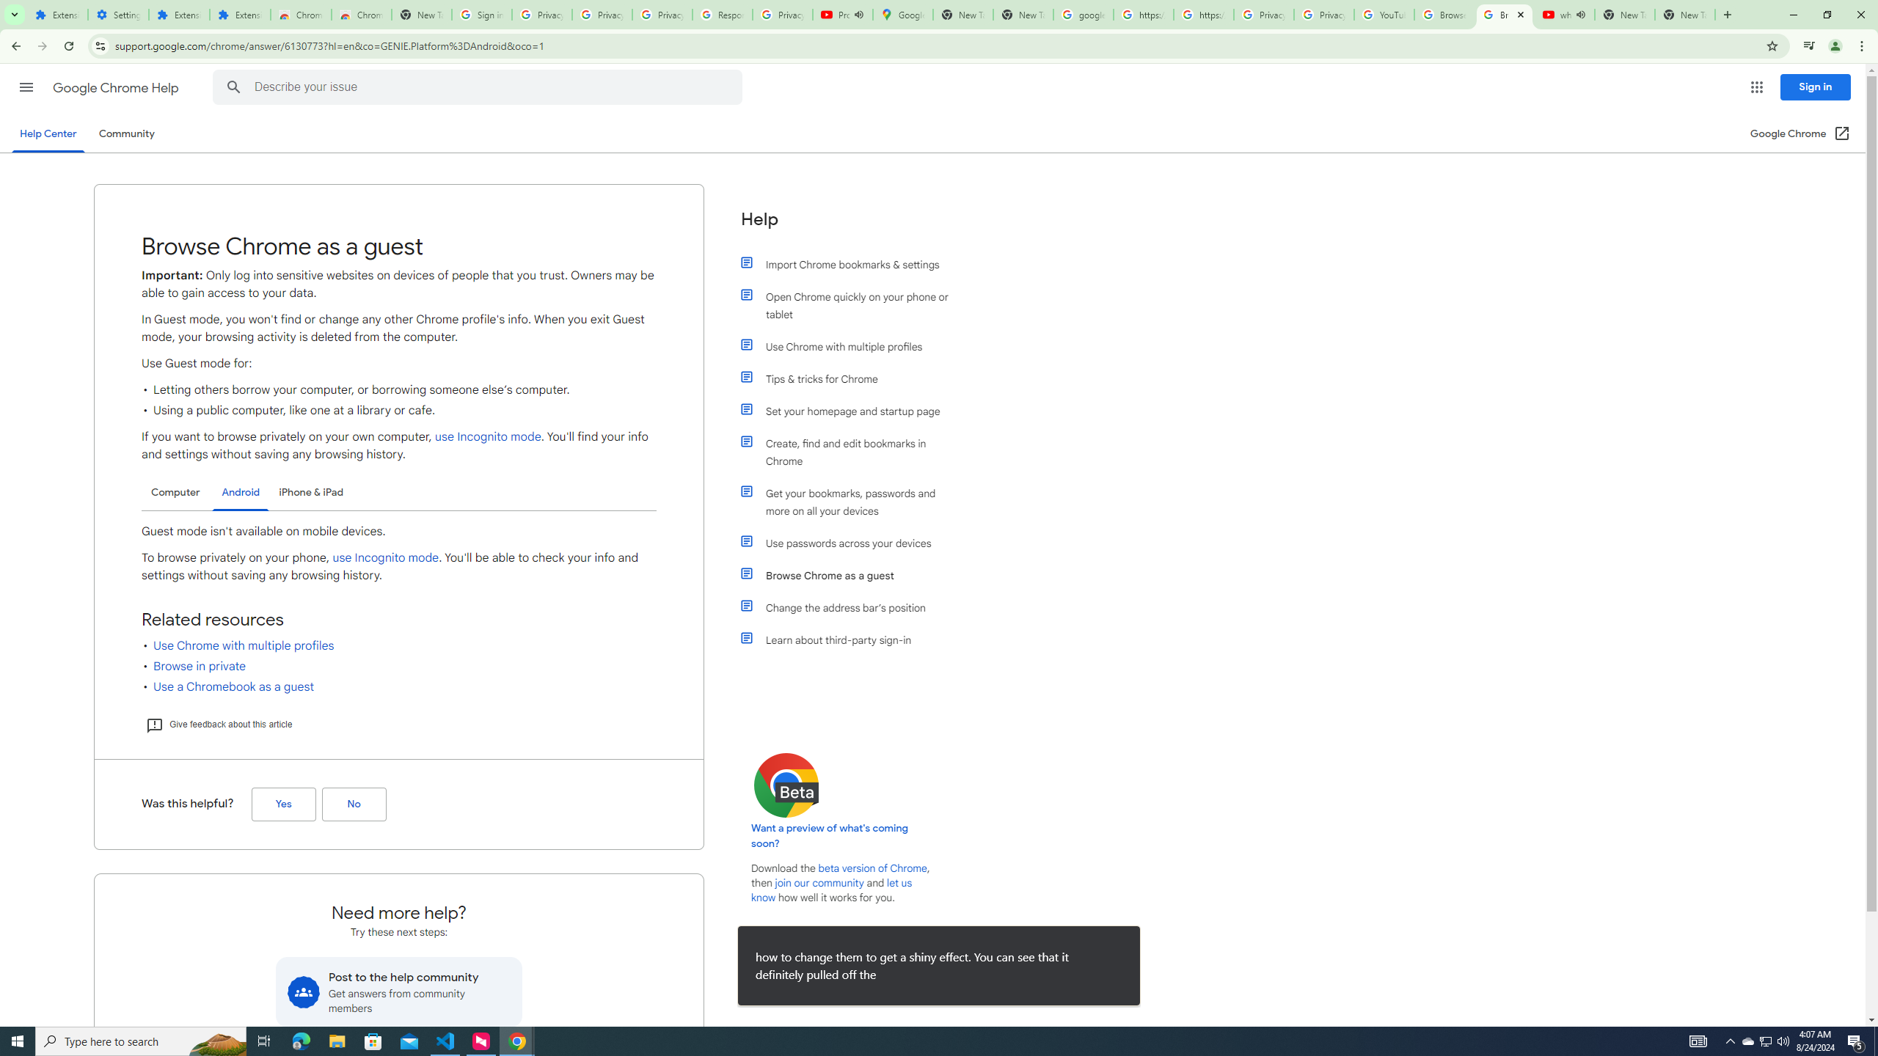 The height and width of the screenshot is (1056, 1878). Describe the element at coordinates (1505, 15) in the screenshot. I see `Browse Chrome as a guest - Android - Google Chrome Help` at that location.